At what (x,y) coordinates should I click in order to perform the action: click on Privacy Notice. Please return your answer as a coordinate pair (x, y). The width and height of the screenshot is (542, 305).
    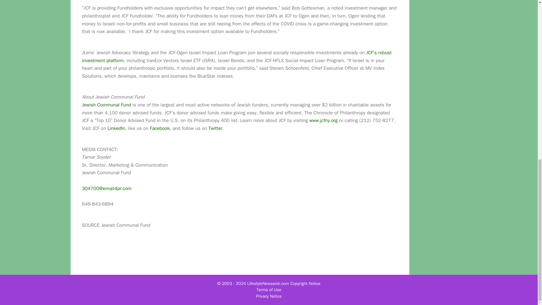
    Looking at the image, I should click on (269, 296).